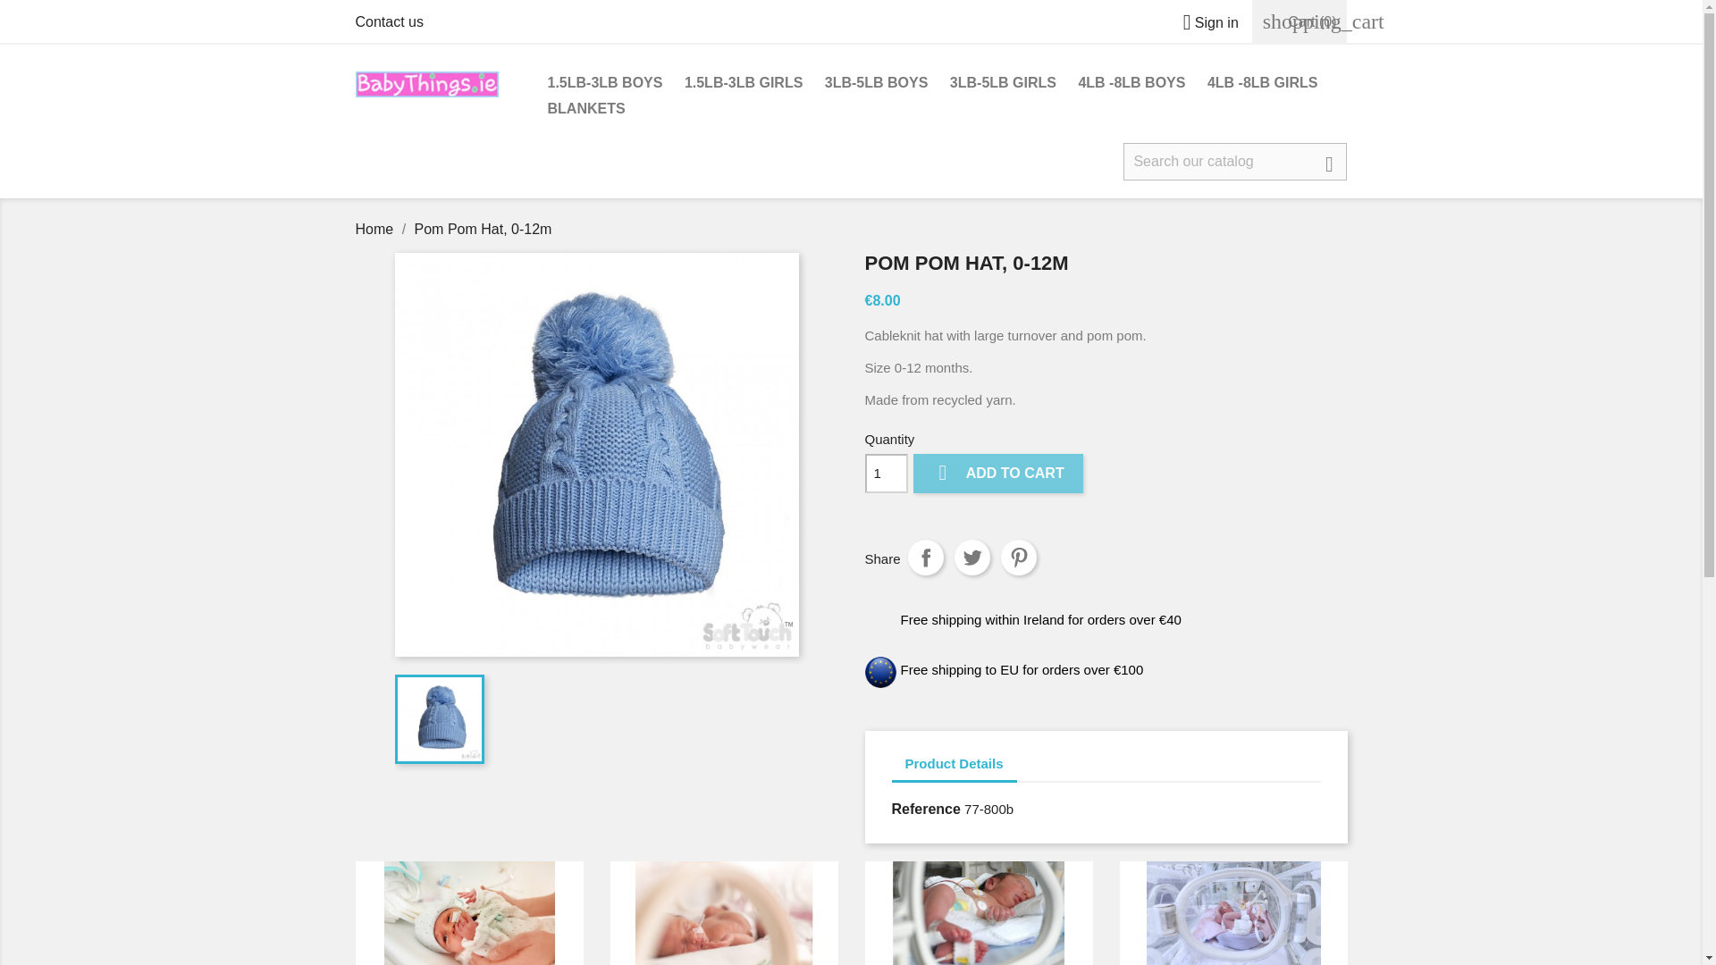 The width and height of the screenshot is (1716, 965). What do you see at coordinates (972, 557) in the screenshot?
I see `Tweet` at bounding box center [972, 557].